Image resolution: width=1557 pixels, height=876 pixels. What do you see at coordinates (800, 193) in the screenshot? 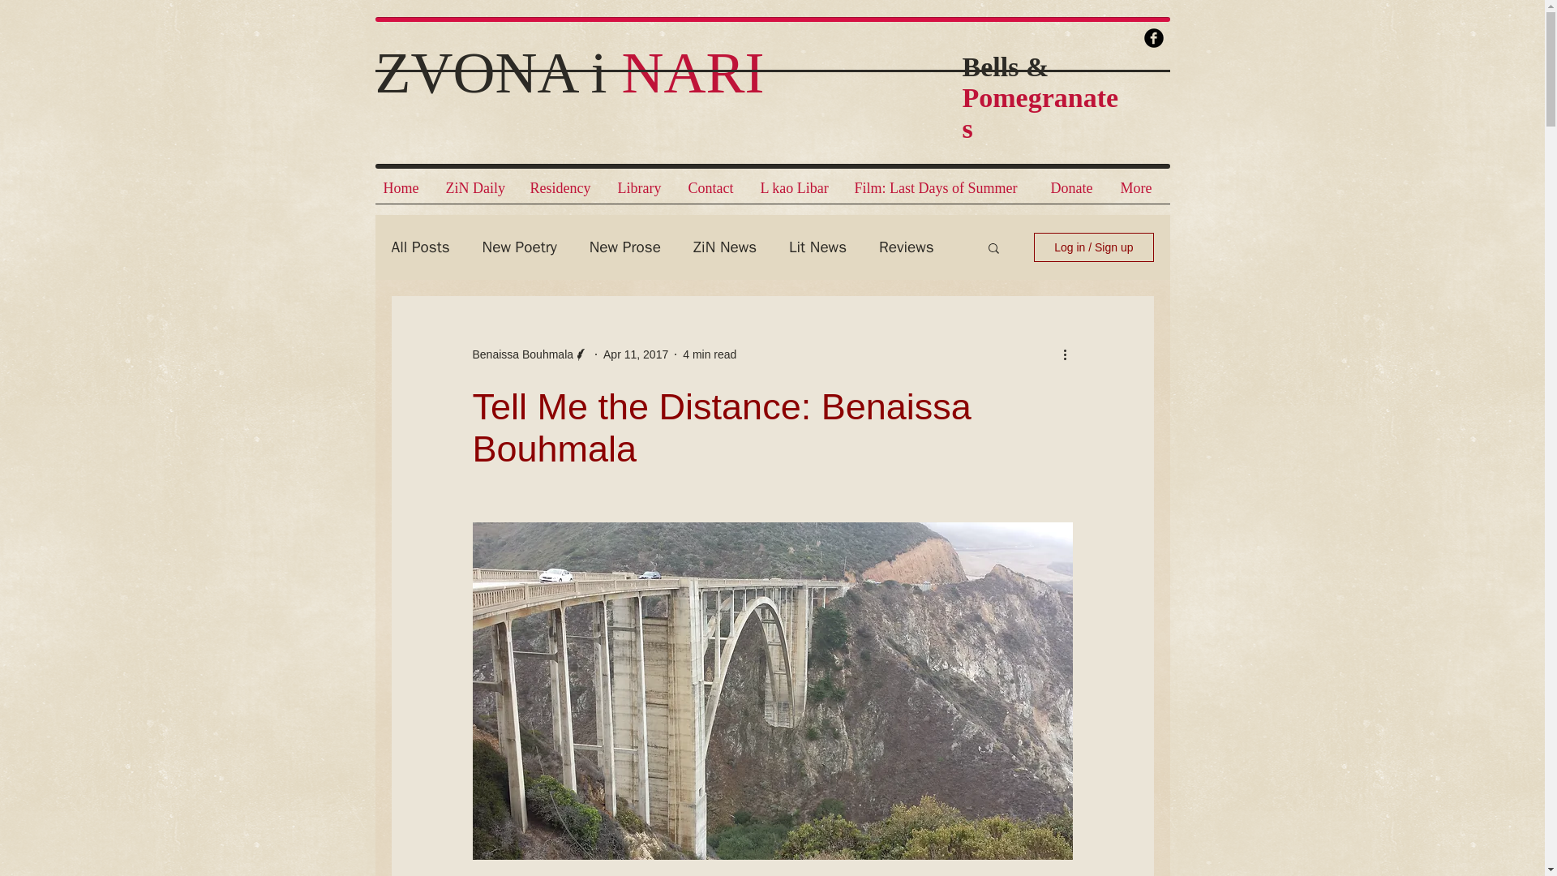
I see `L kao Libar` at bounding box center [800, 193].